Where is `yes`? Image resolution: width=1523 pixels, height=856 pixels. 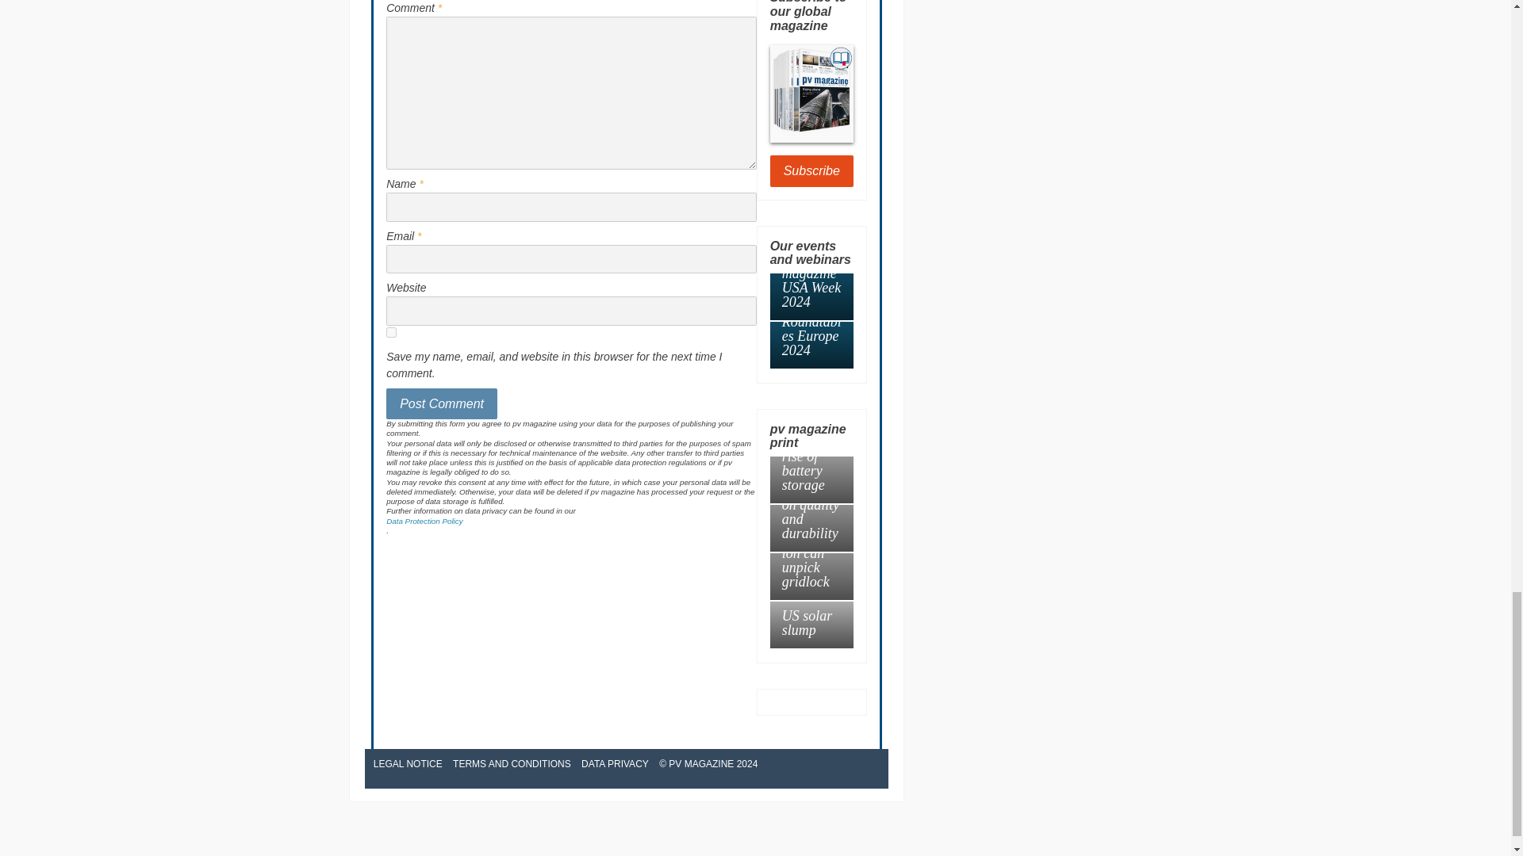 yes is located at coordinates (391, 331).